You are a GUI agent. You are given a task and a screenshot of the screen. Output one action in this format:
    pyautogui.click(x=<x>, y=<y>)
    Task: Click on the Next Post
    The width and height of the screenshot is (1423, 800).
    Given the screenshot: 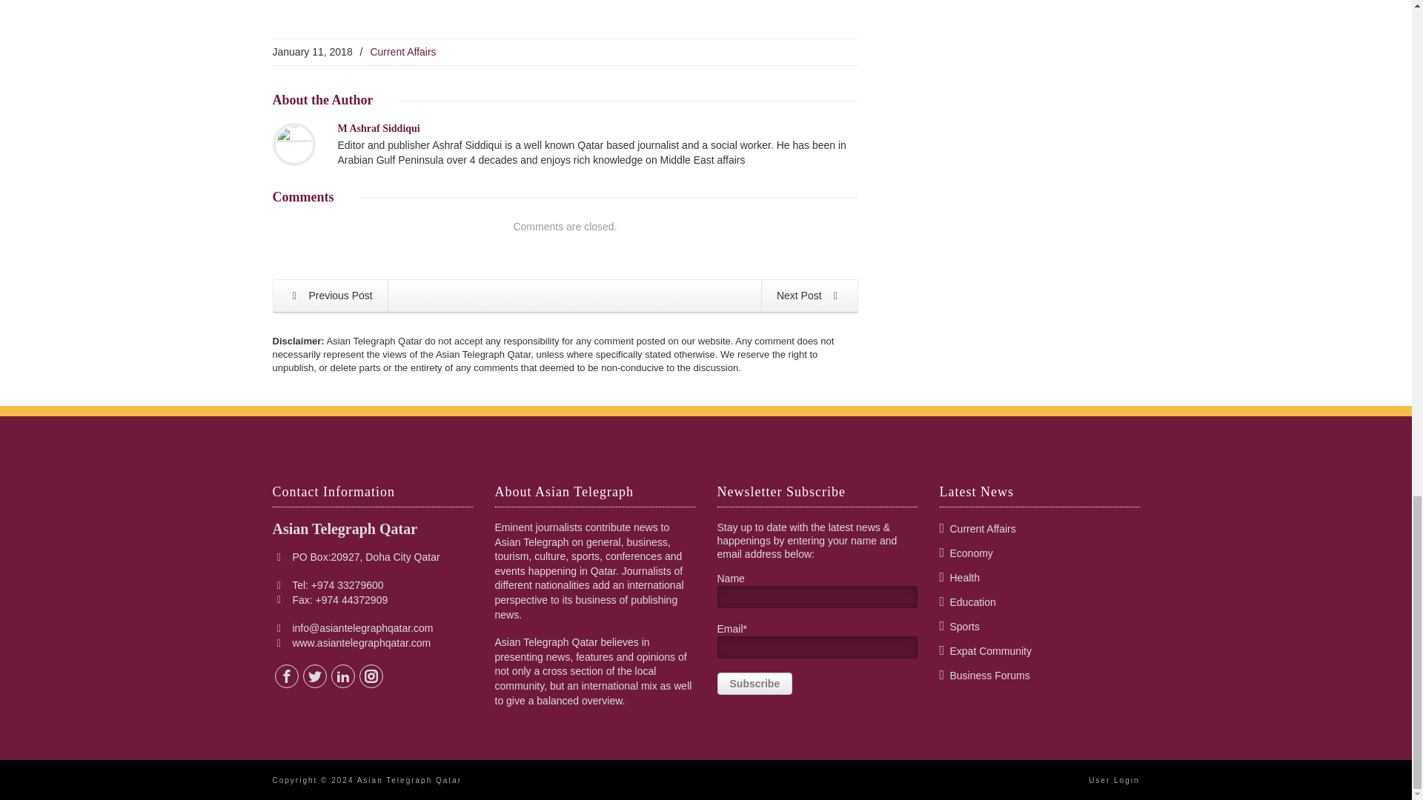 What is the action you would take?
    pyautogui.click(x=809, y=296)
    